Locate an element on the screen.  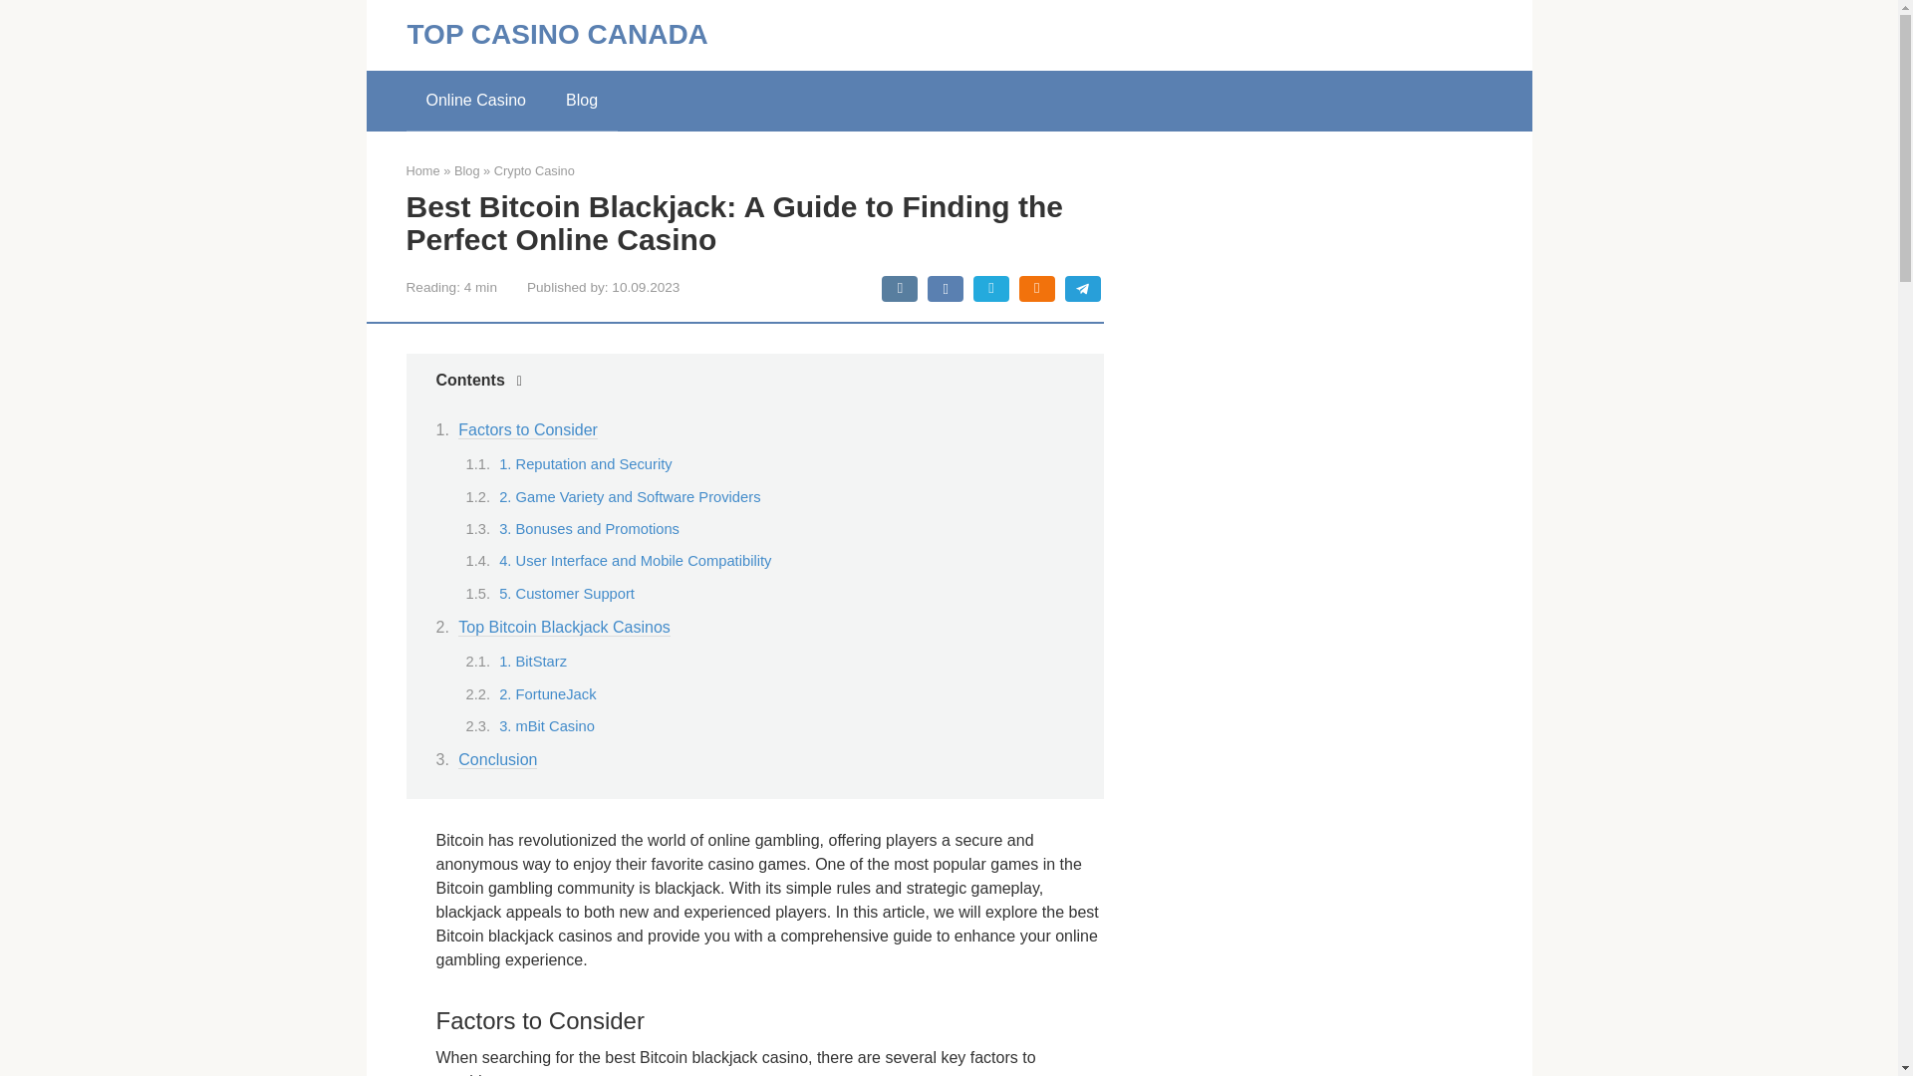
2. Game Variety and Software Providers is located at coordinates (630, 496).